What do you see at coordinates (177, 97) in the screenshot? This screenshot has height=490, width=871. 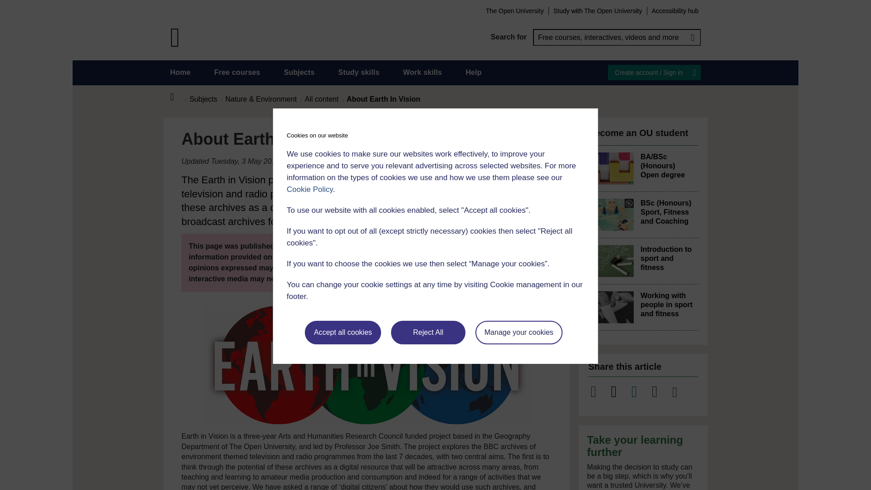 I see `Home` at bounding box center [177, 97].